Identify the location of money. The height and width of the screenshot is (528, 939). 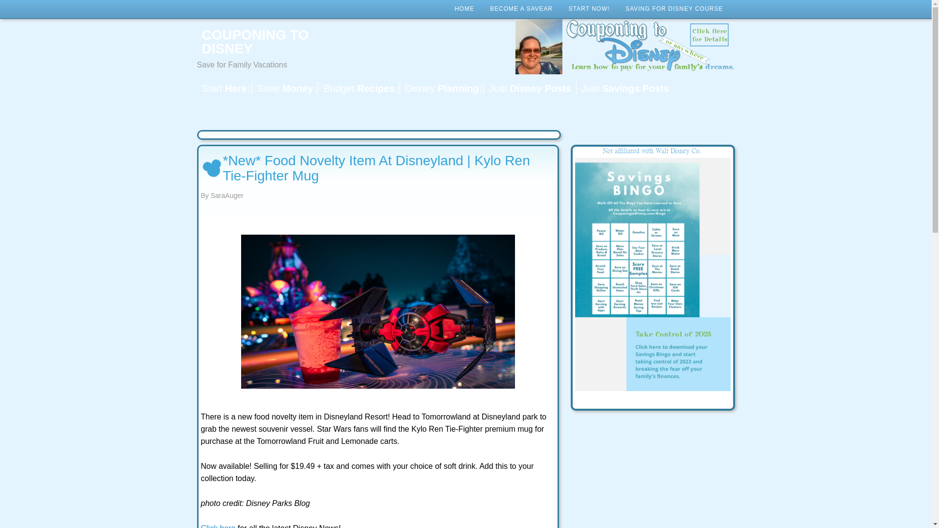
(285, 88).